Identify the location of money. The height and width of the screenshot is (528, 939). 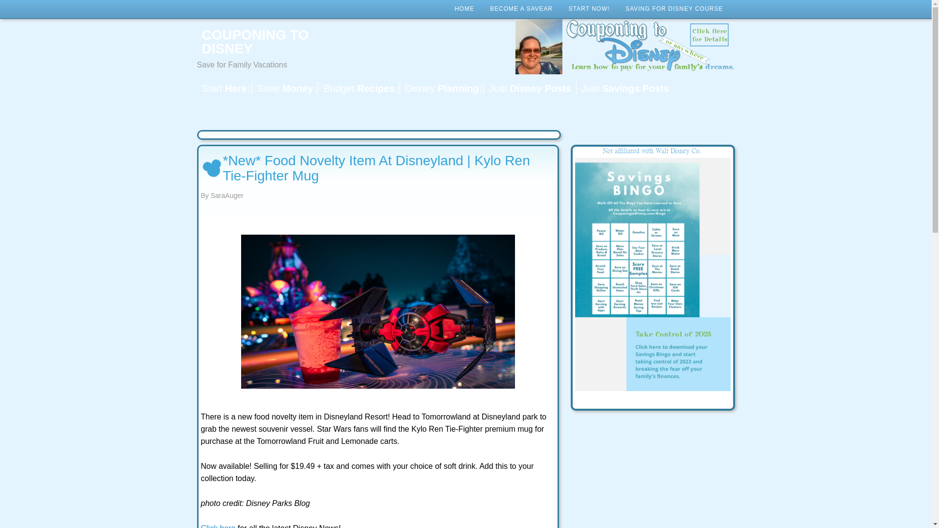
(285, 88).